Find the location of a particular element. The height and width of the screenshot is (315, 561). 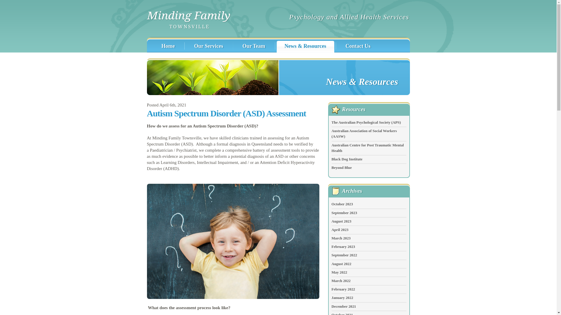

March 2023 is located at coordinates (341, 238).